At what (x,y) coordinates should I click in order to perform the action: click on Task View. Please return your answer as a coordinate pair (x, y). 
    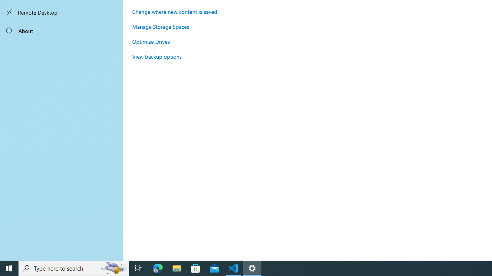
    Looking at the image, I should click on (138, 268).